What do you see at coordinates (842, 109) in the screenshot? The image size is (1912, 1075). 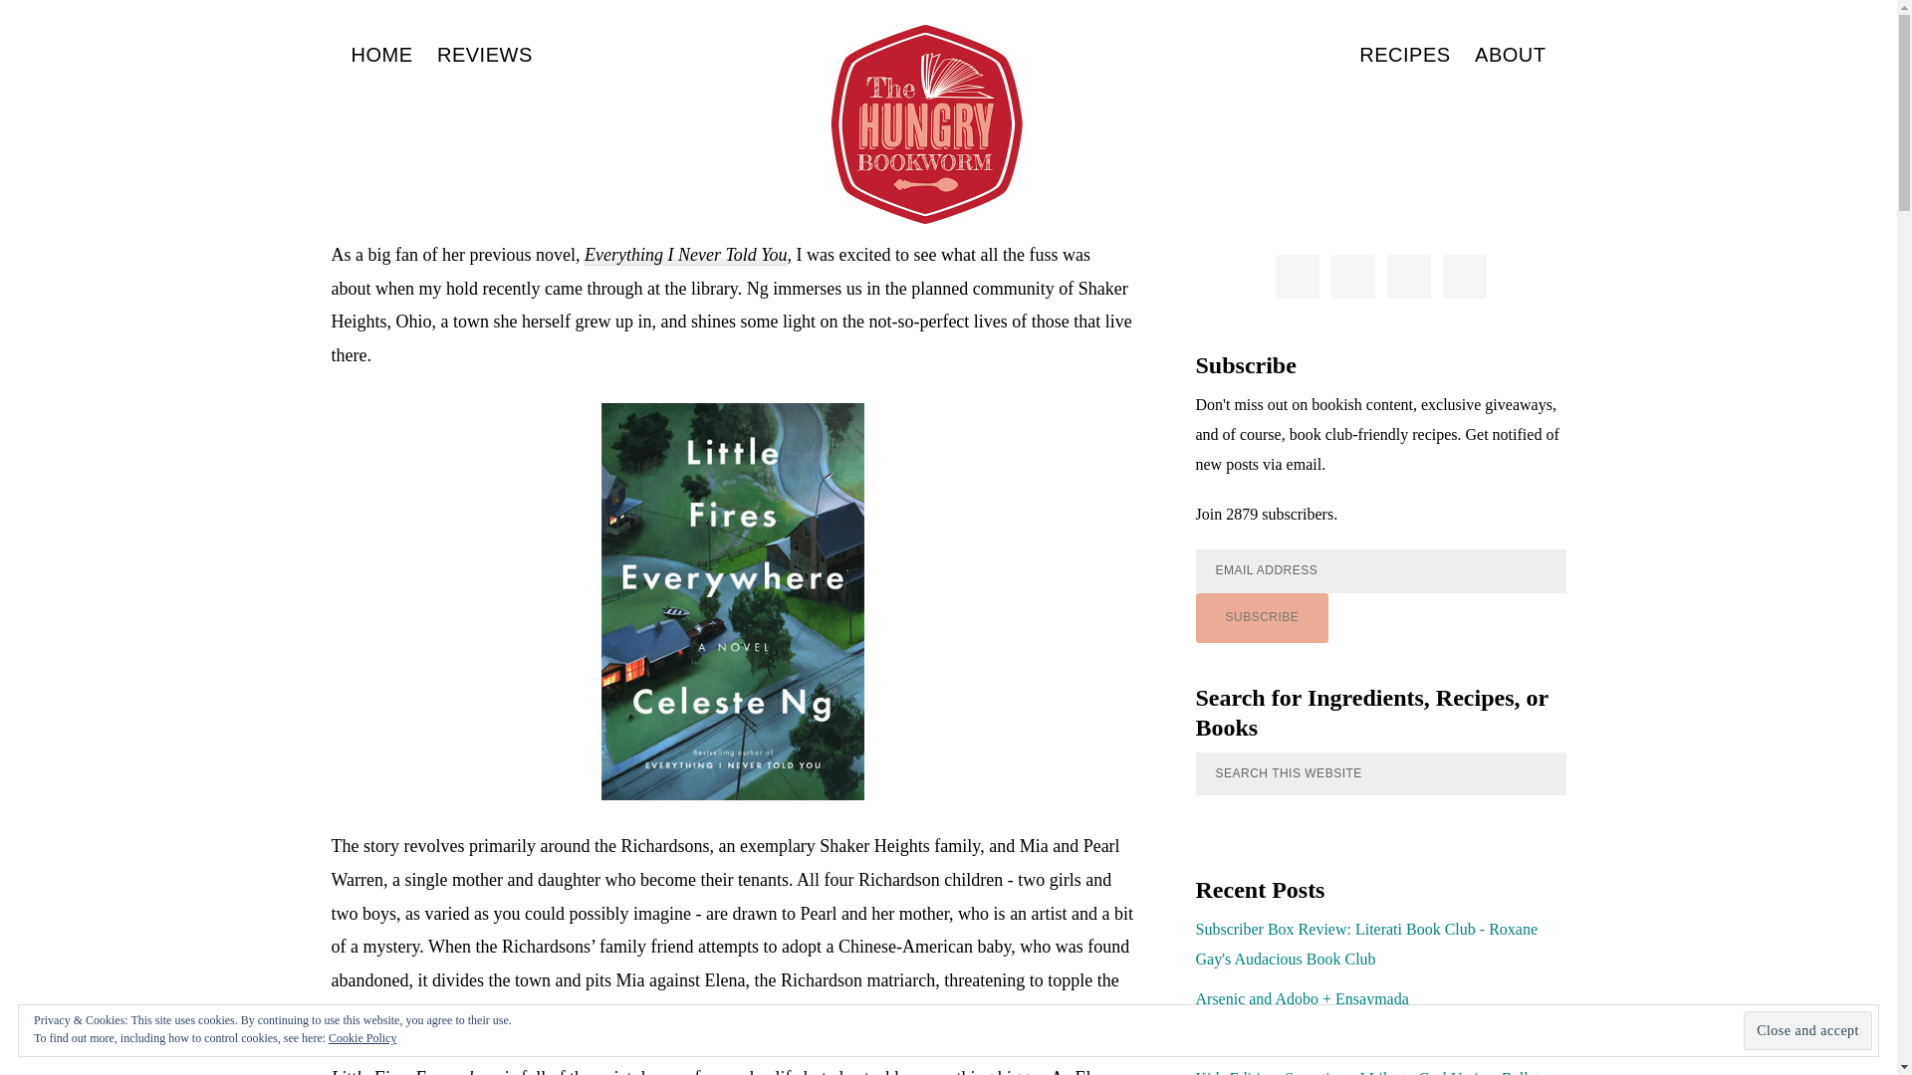 I see `2 Comments` at bounding box center [842, 109].